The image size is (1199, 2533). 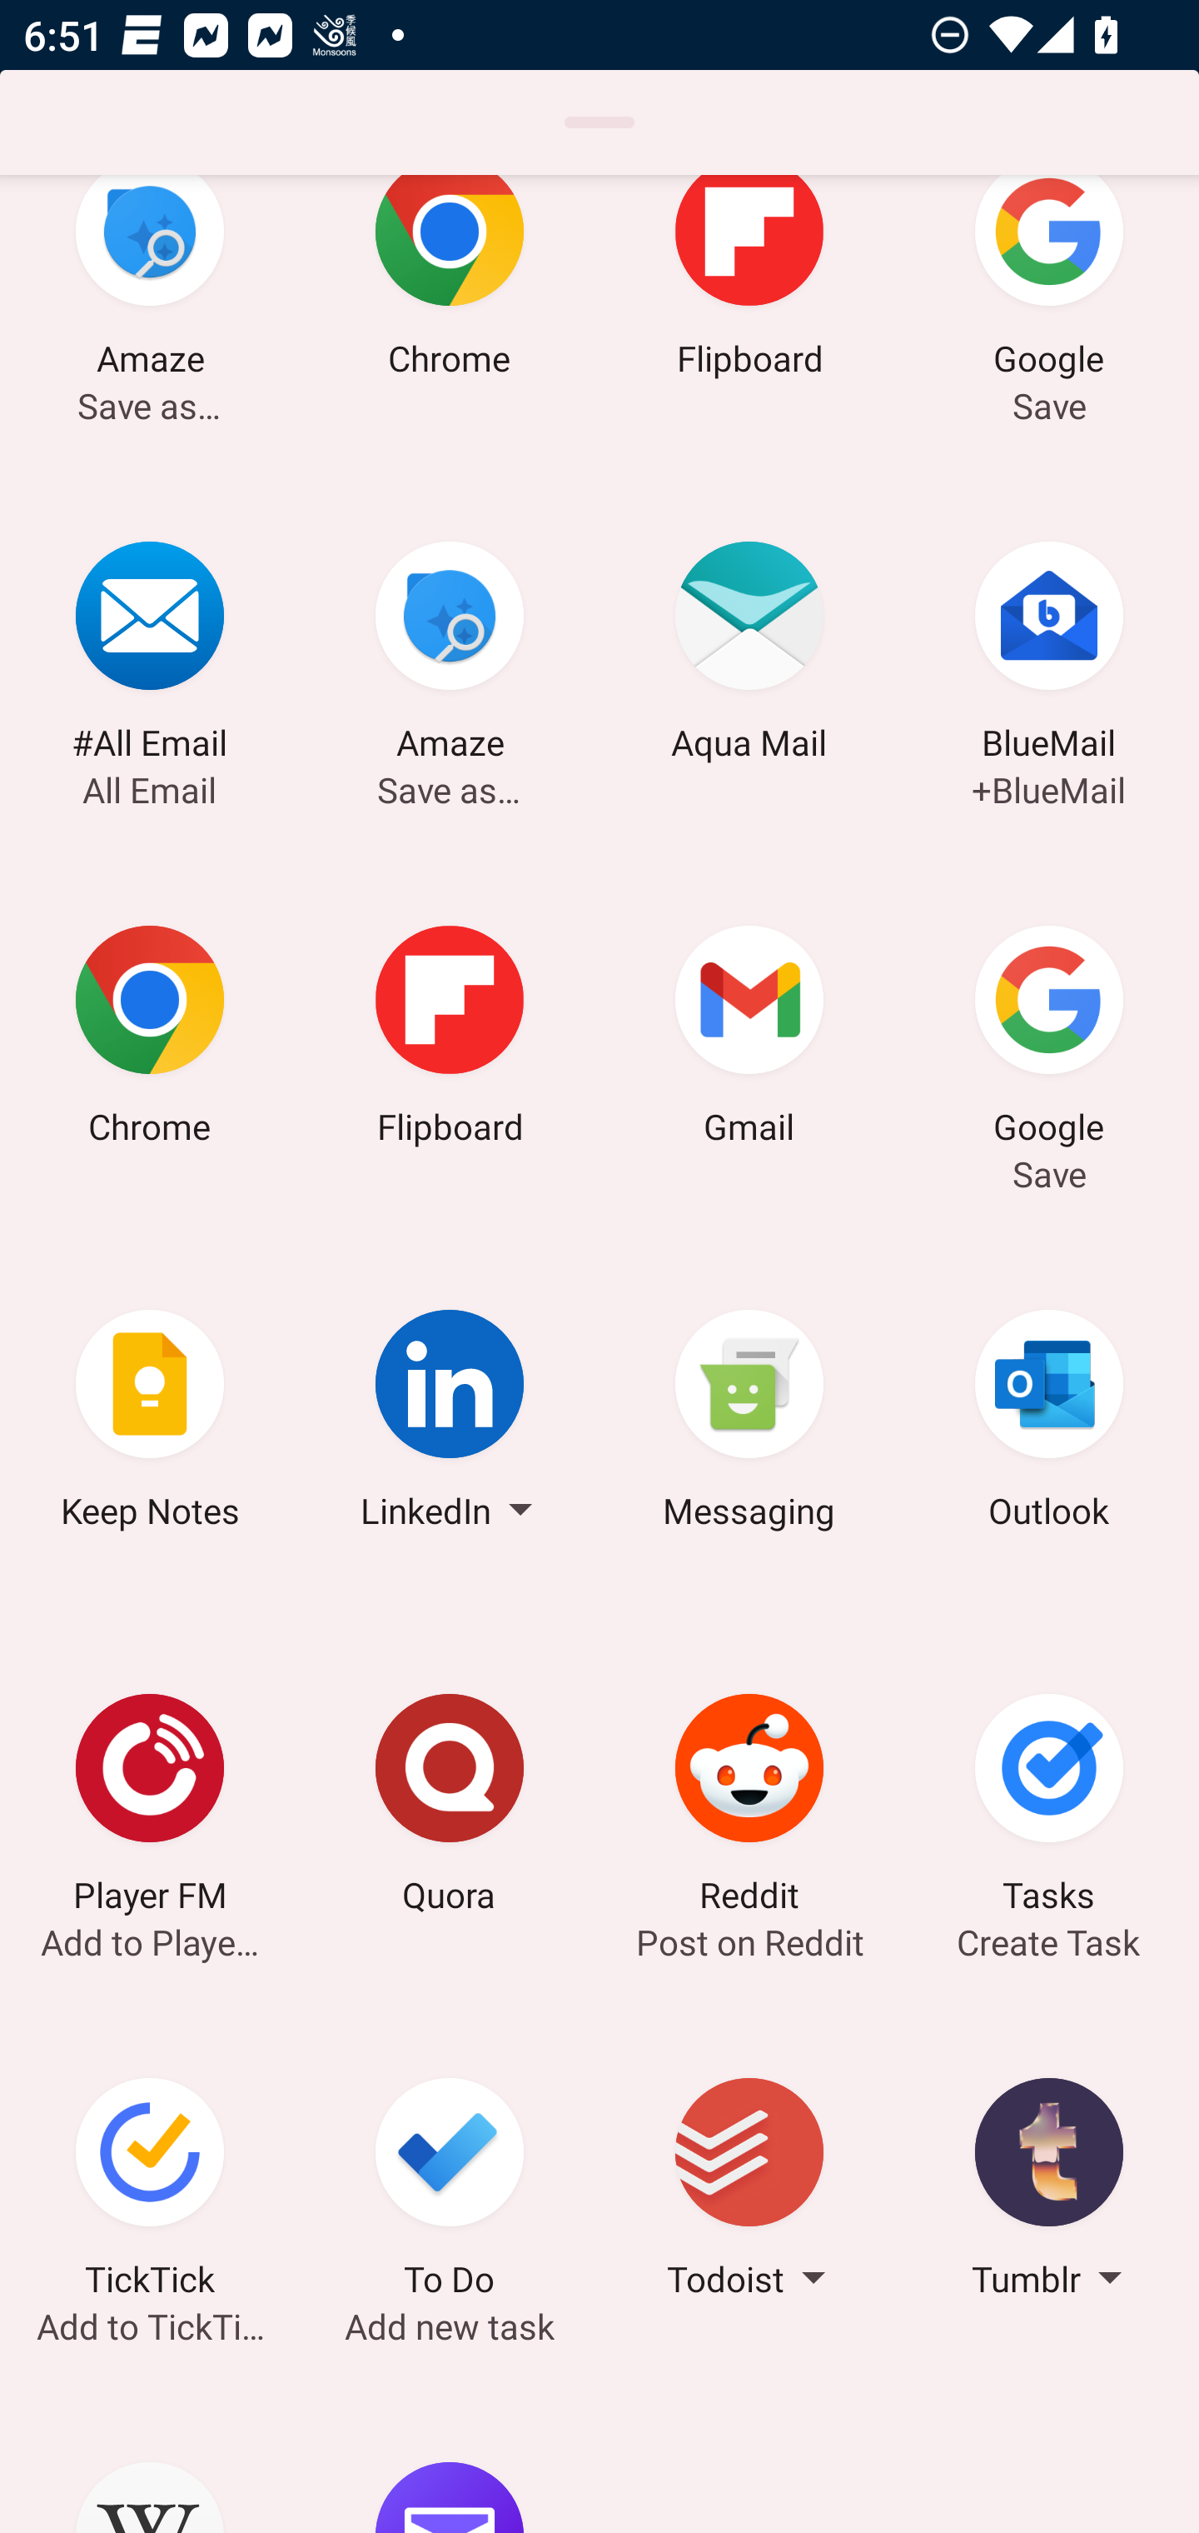 What do you see at coordinates (1049, 1041) in the screenshot?
I see `Google Save` at bounding box center [1049, 1041].